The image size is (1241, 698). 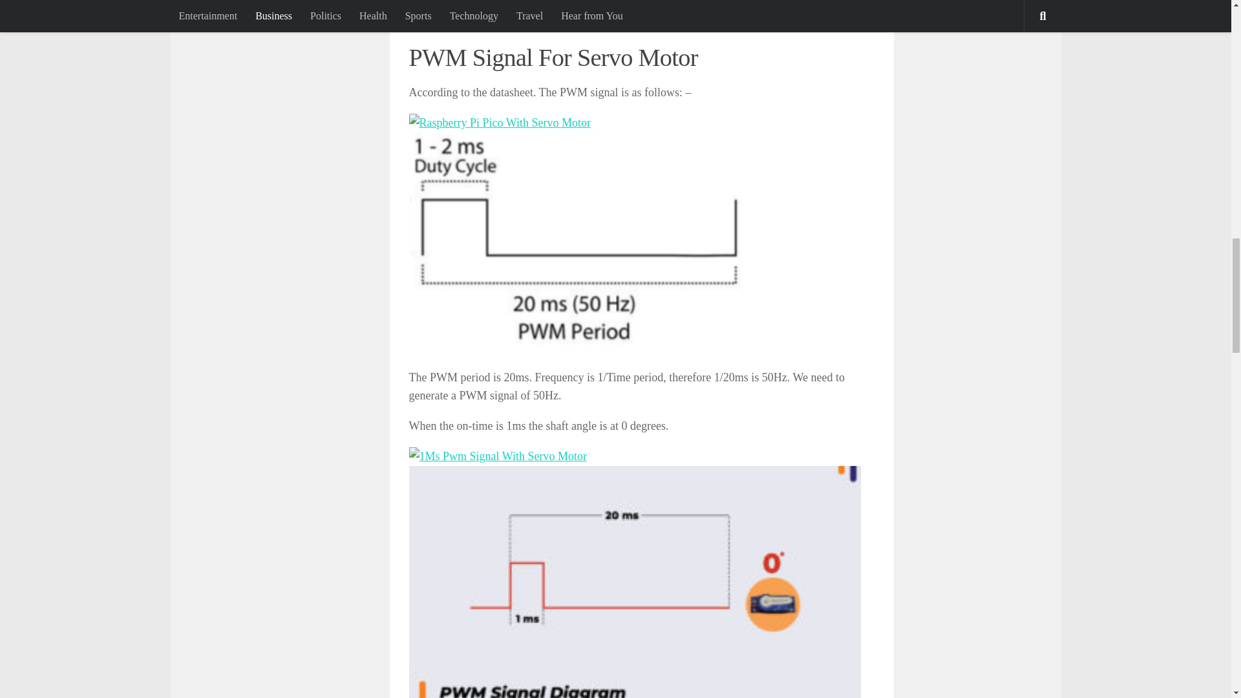 What do you see at coordinates (582, 241) in the screenshot?
I see `Servo Motor Pwm Signal 1` at bounding box center [582, 241].